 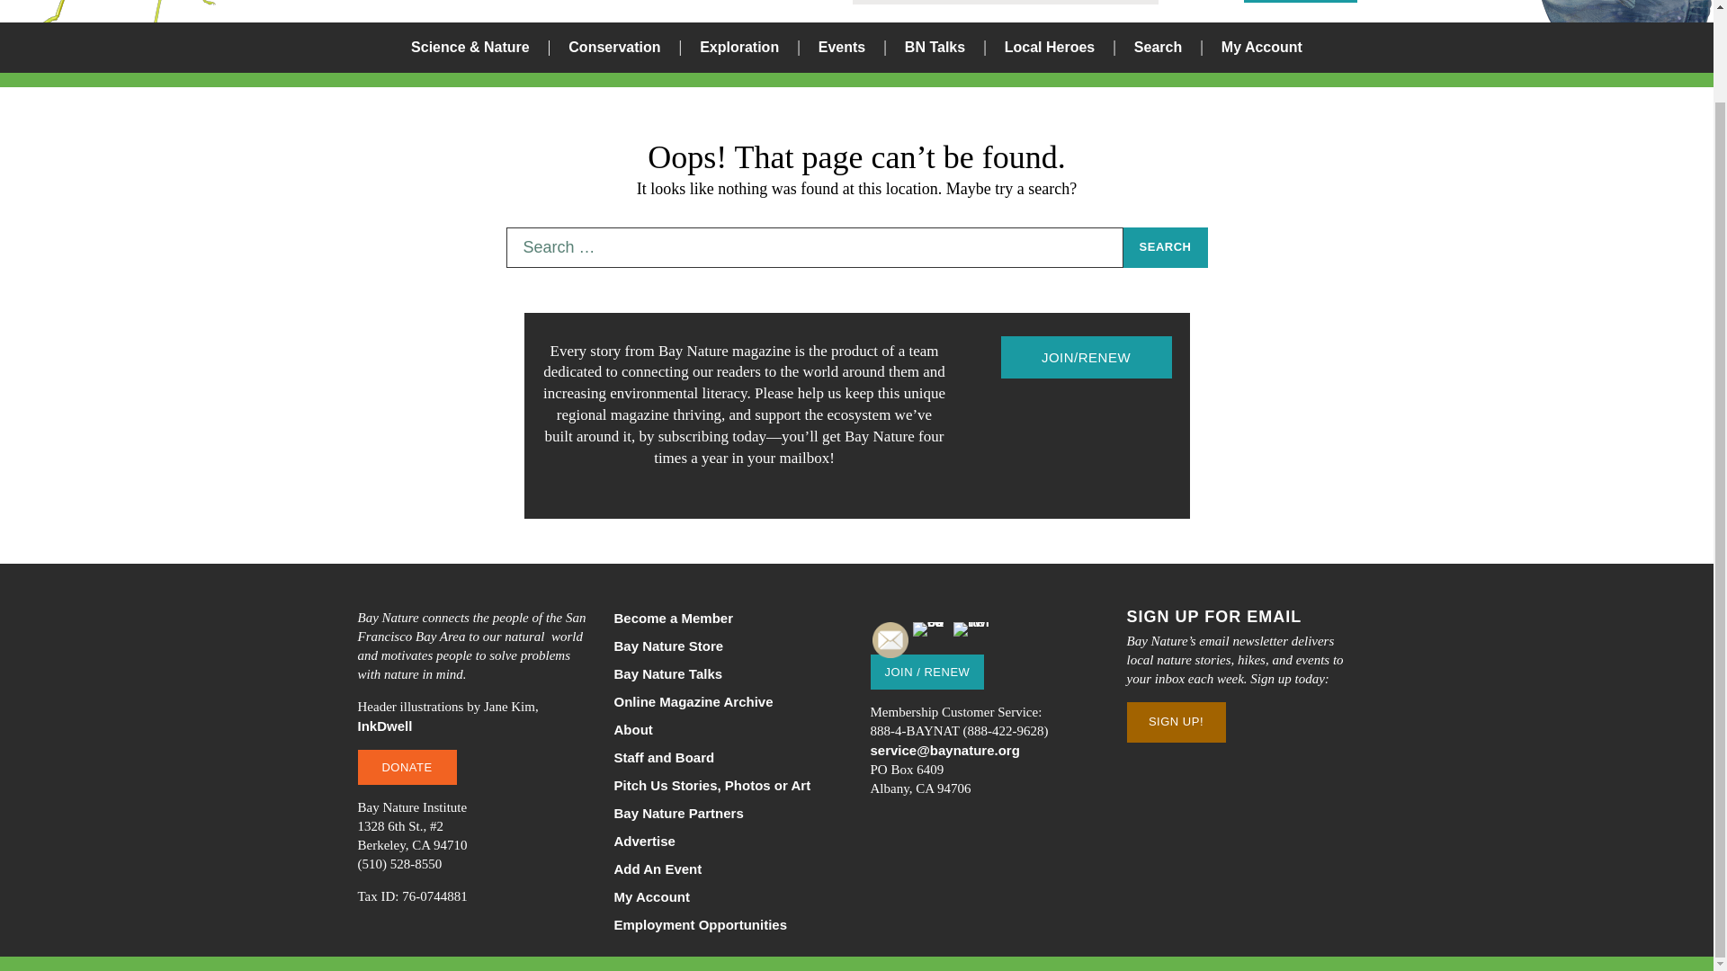 I want to click on Follow by Email, so click(x=890, y=640).